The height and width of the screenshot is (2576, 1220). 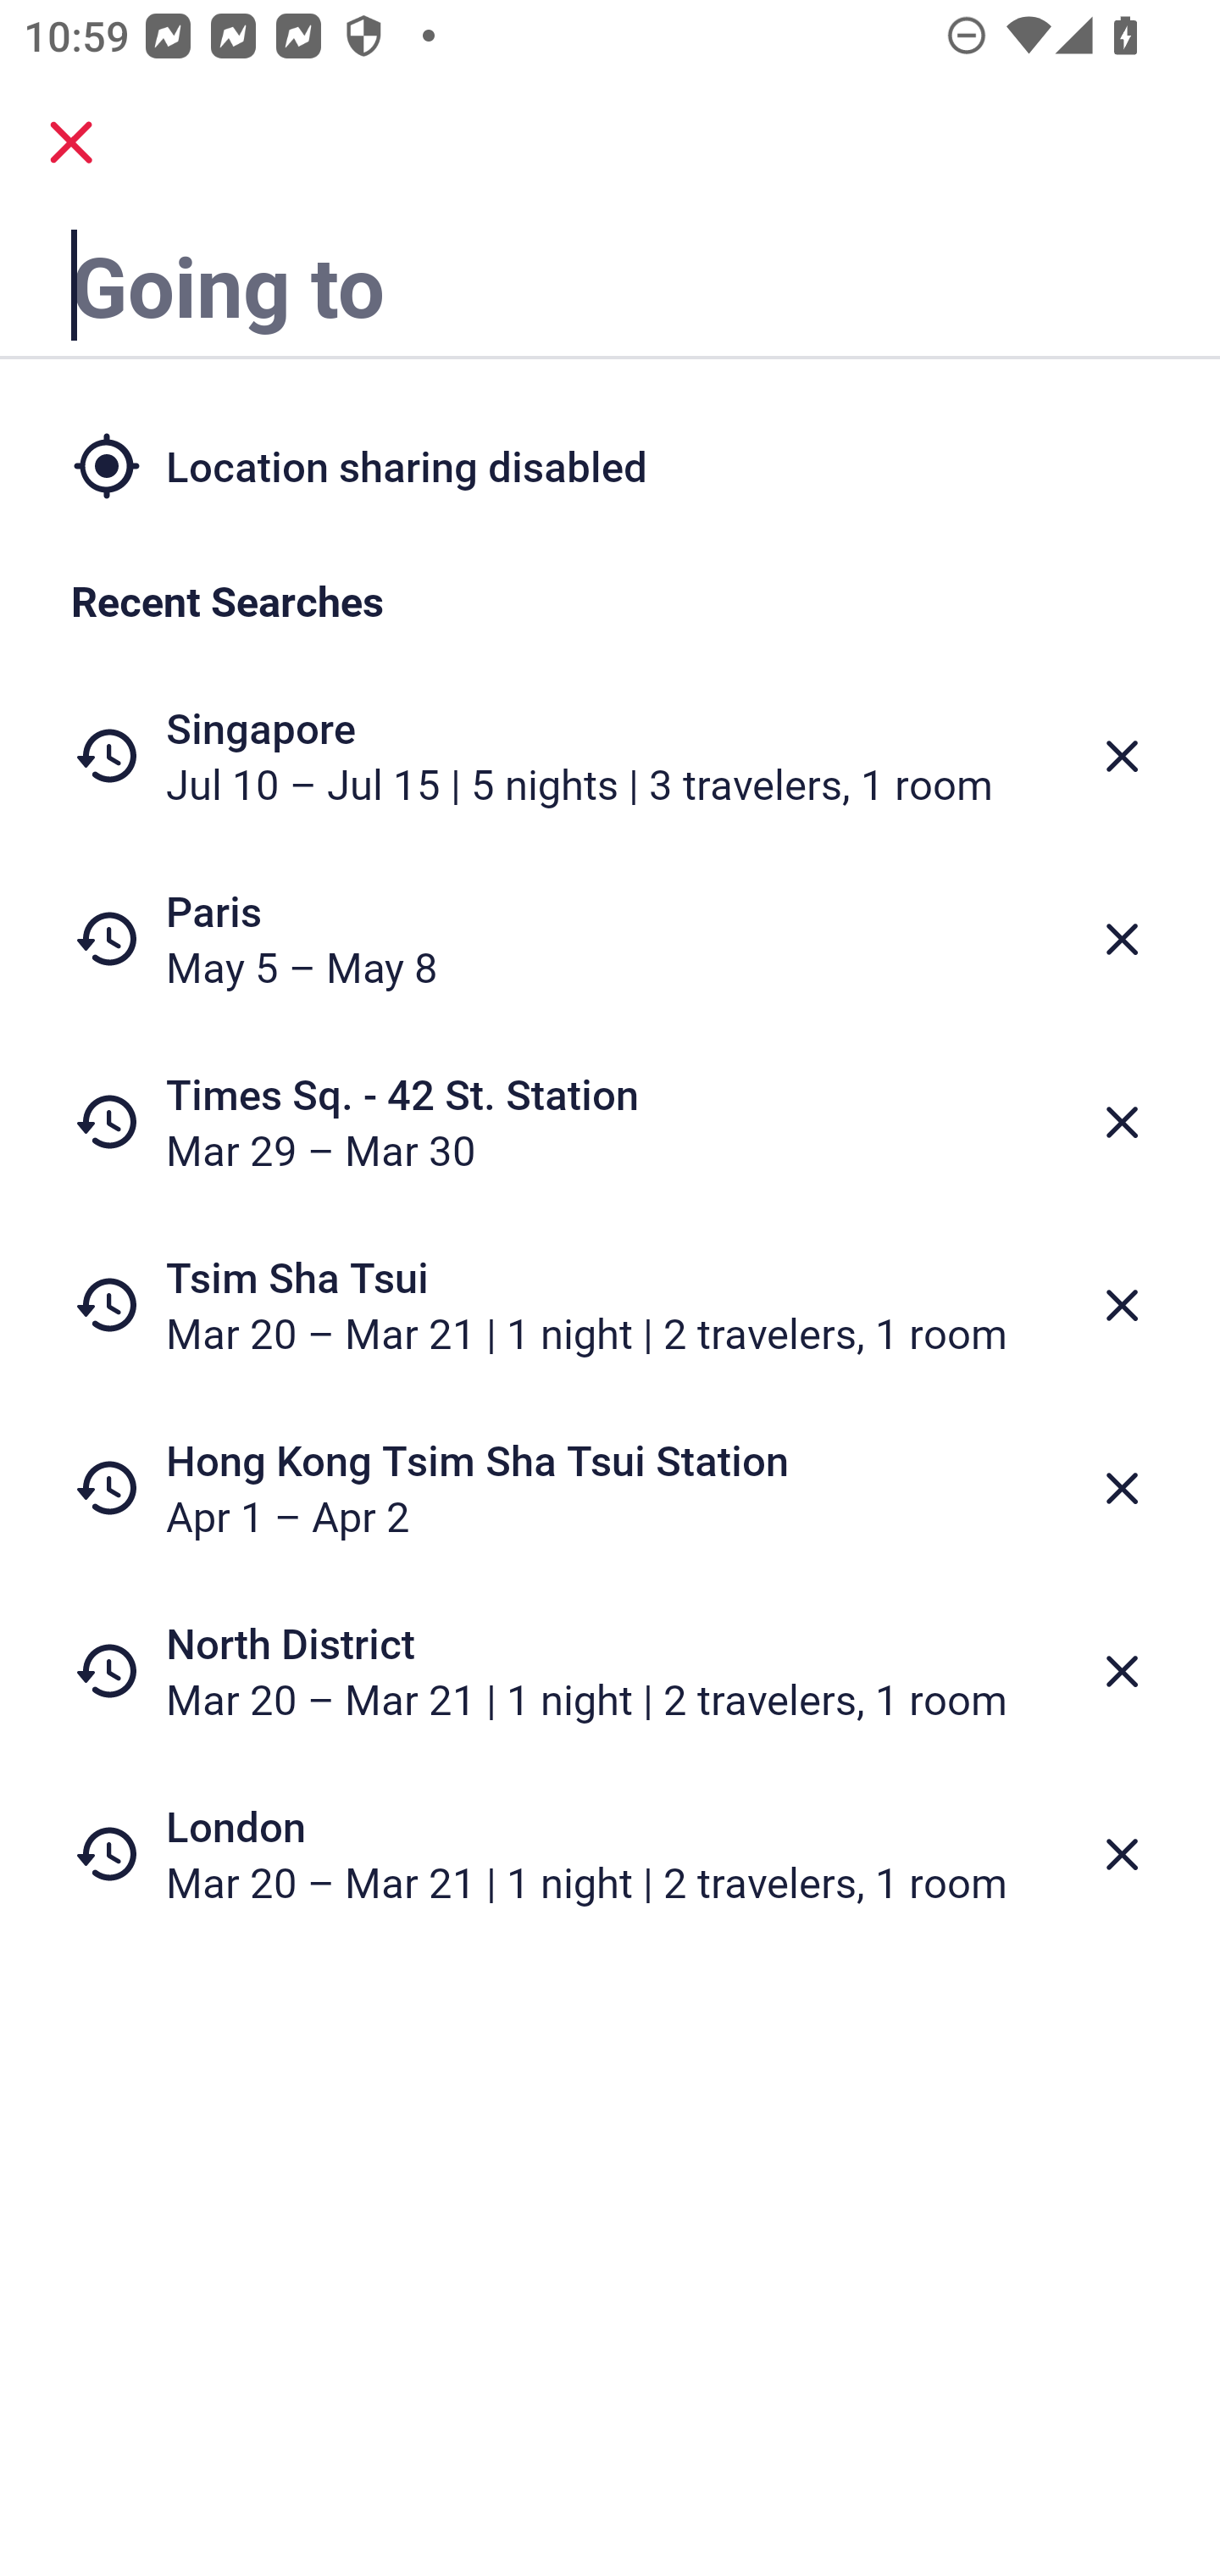 I want to click on Paris May 5 – May 8, so click(x=610, y=939).